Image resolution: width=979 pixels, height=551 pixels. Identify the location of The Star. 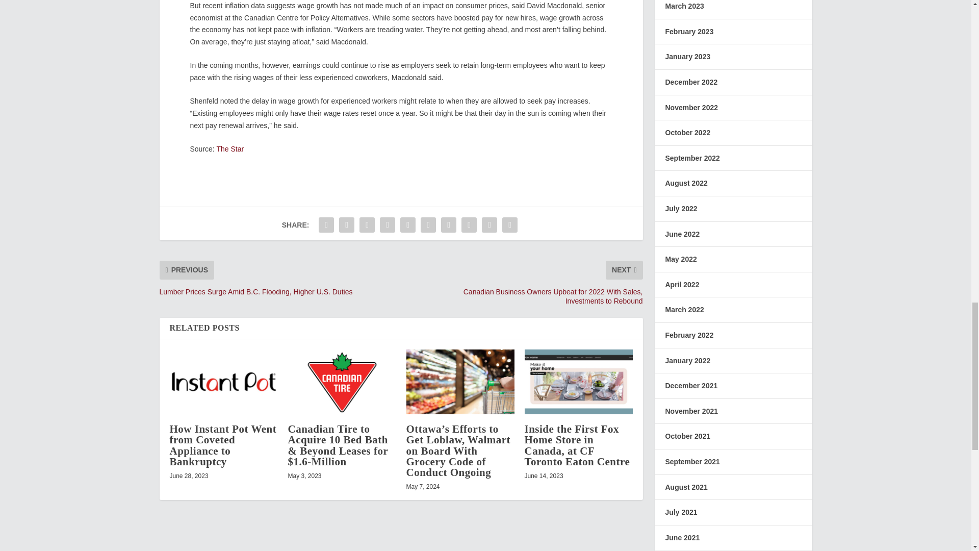
(230, 149).